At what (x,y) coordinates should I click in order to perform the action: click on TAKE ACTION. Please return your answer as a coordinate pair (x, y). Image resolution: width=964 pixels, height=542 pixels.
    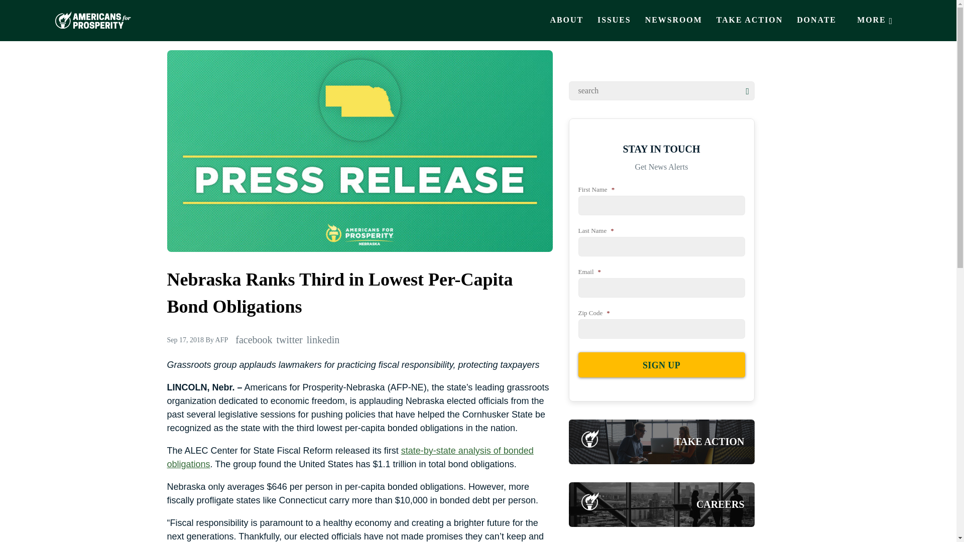
    Looking at the image, I should click on (749, 20).